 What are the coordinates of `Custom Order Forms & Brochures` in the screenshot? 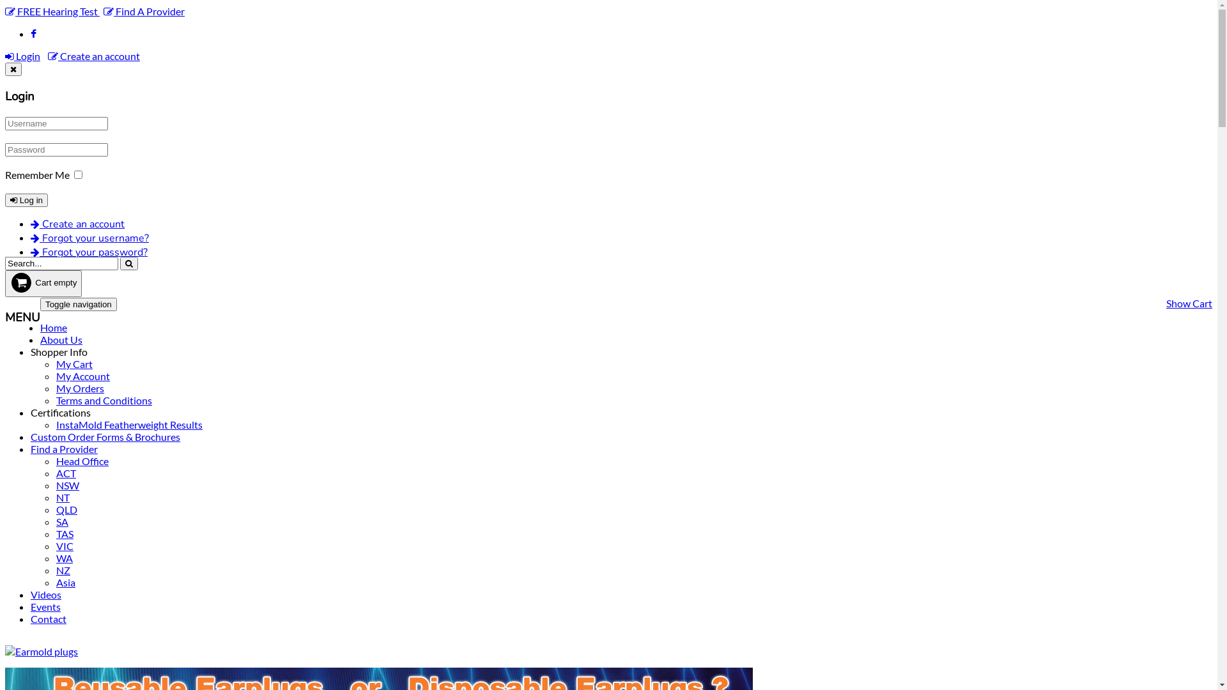 It's located at (105, 437).